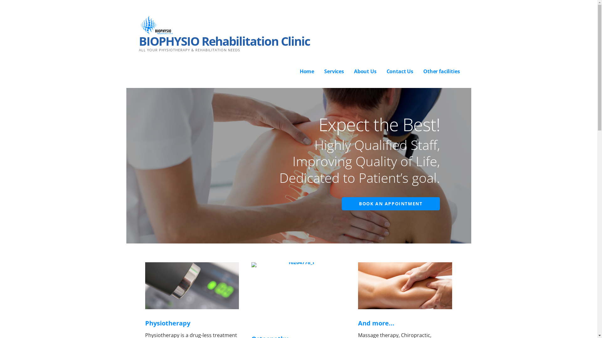 The height and width of the screenshot is (338, 602). What do you see at coordinates (400, 72) in the screenshot?
I see `Contact Us` at bounding box center [400, 72].